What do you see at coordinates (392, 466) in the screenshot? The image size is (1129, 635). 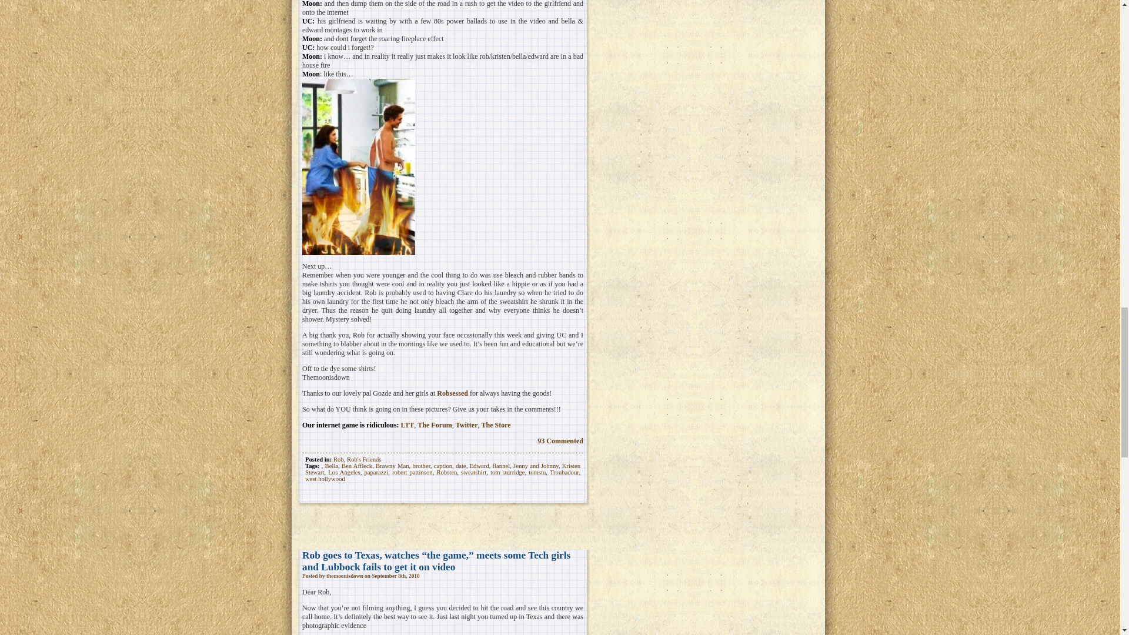 I see `Brawny Man` at bounding box center [392, 466].